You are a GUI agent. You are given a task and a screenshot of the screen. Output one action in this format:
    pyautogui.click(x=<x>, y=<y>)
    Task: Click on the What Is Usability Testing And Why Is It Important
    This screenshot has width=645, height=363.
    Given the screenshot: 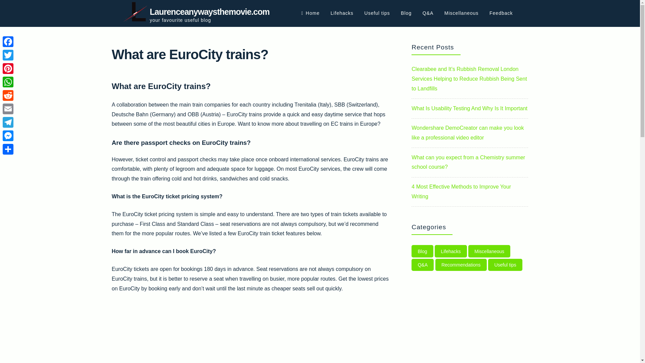 What is the action you would take?
    pyautogui.click(x=469, y=108)
    